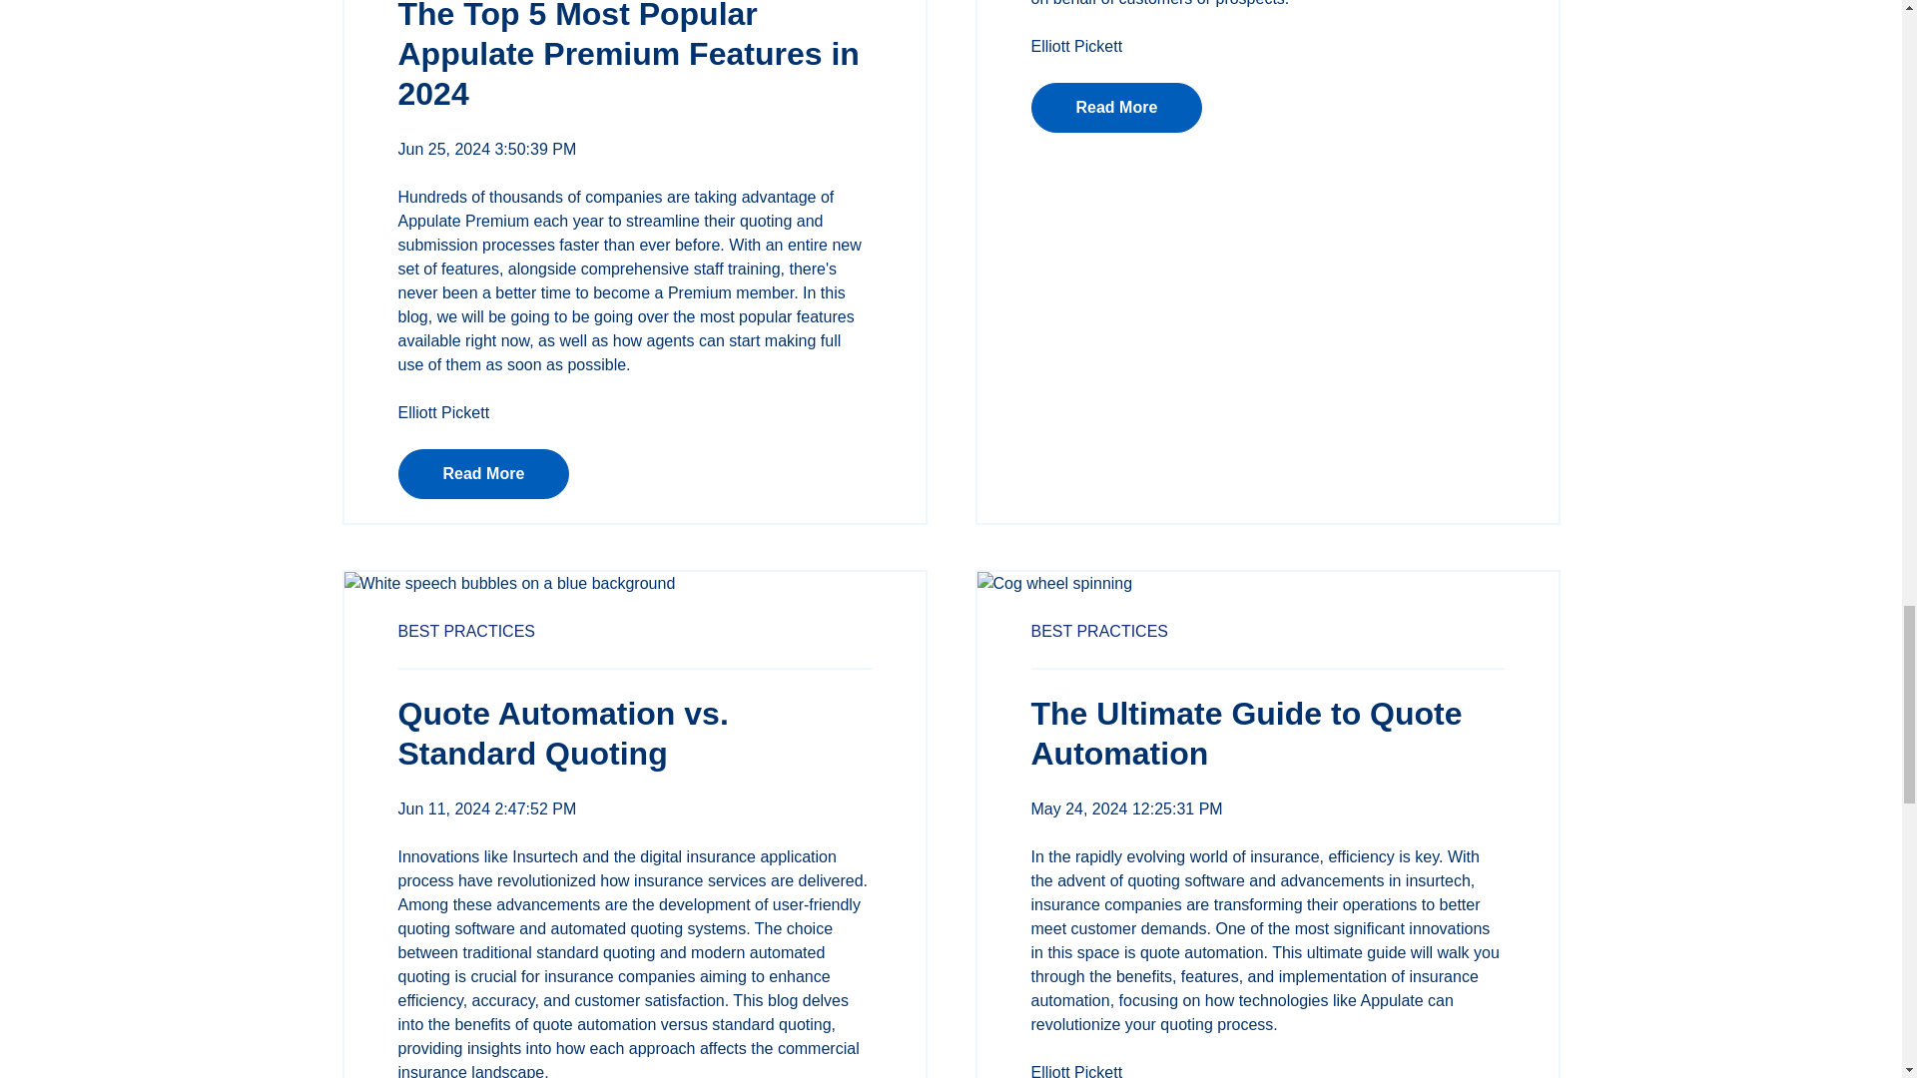 This screenshot has height=1078, width=1917. What do you see at coordinates (1098, 631) in the screenshot?
I see `BEST PRACTICES` at bounding box center [1098, 631].